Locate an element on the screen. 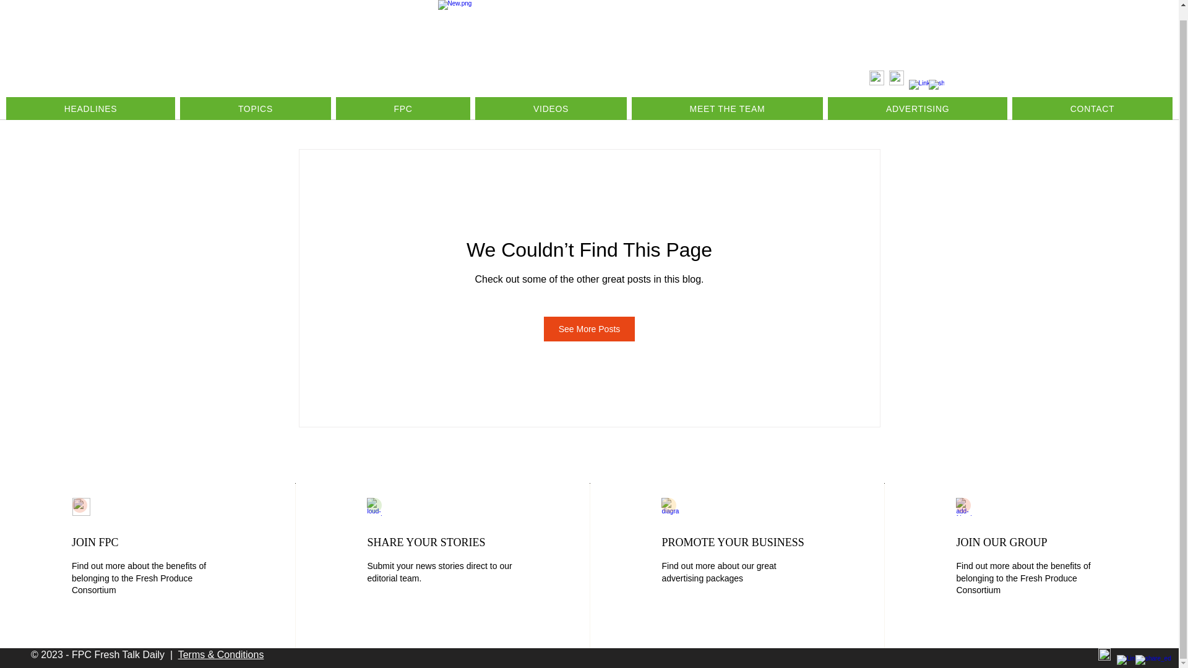  JOIN OUR GROUP is located at coordinates (1001, 542).